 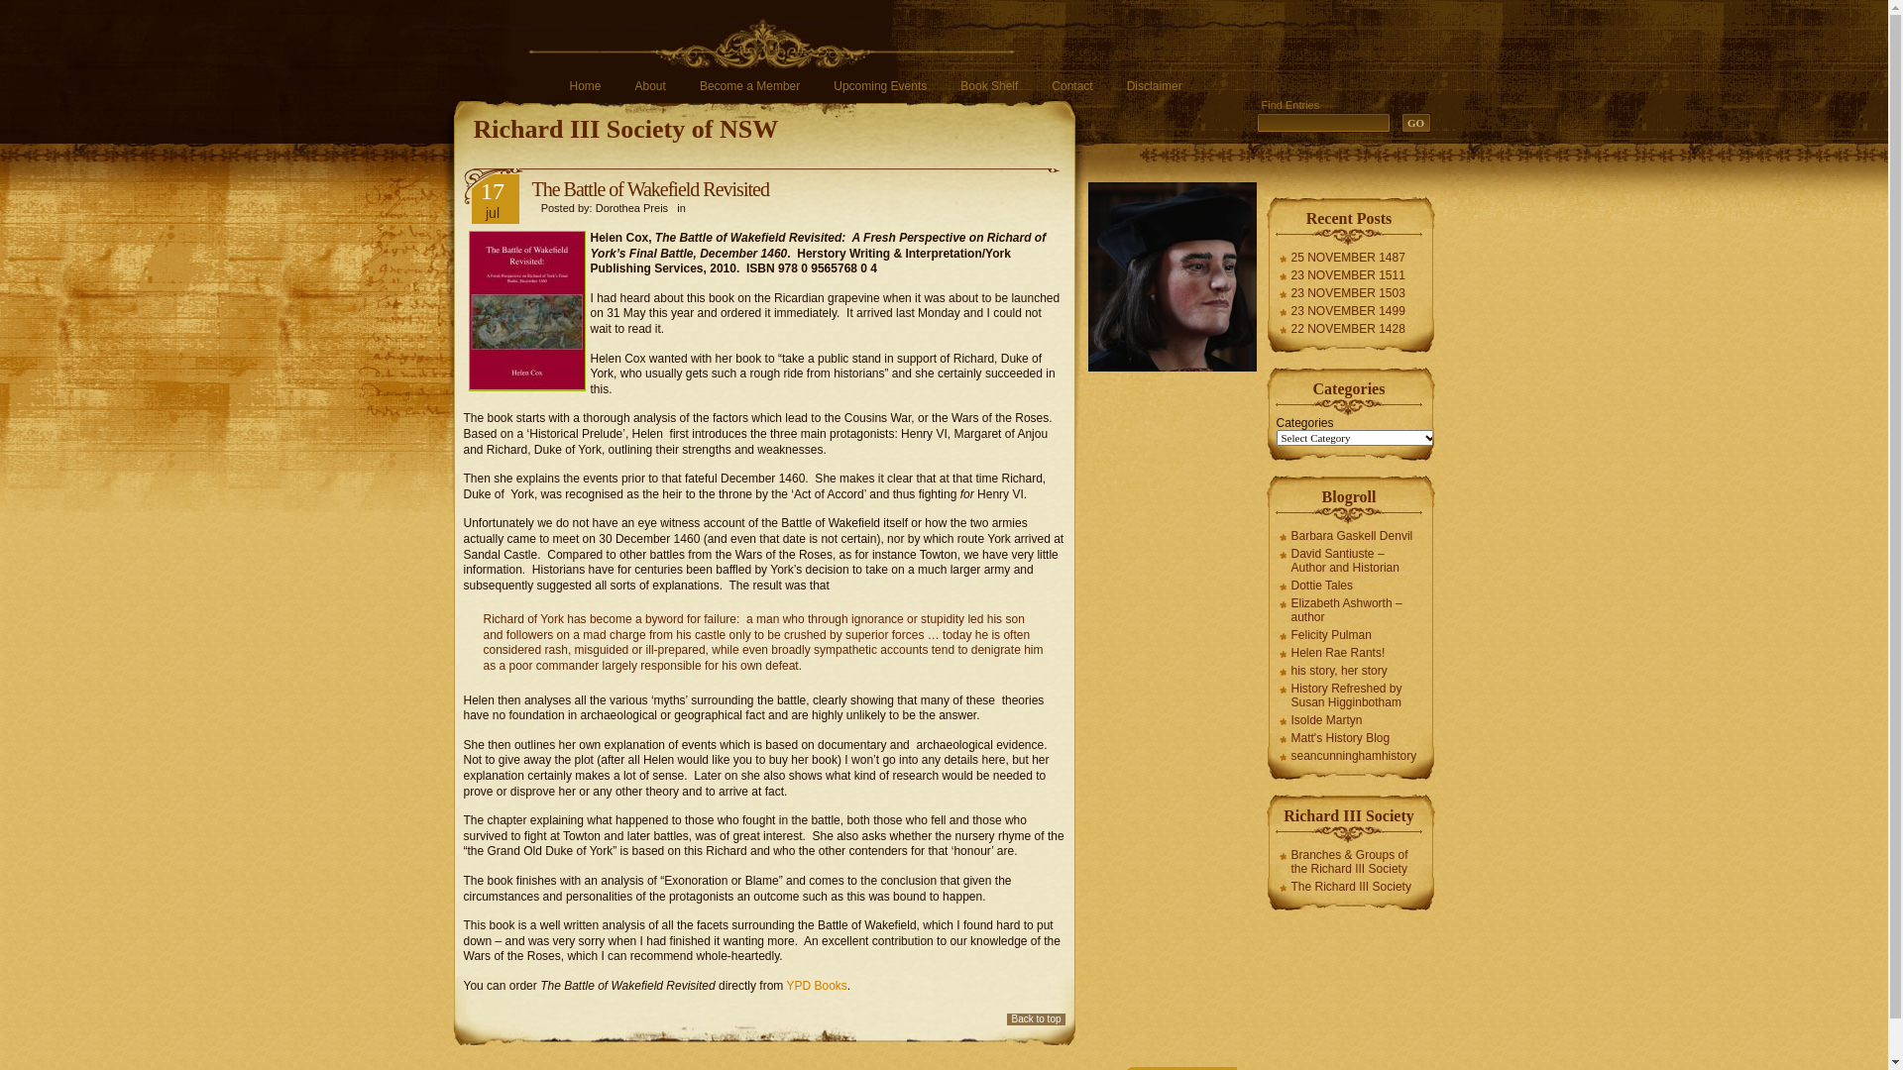 I want to click on 23 NOVEMBER 1499, so click(x=1341, y=311).